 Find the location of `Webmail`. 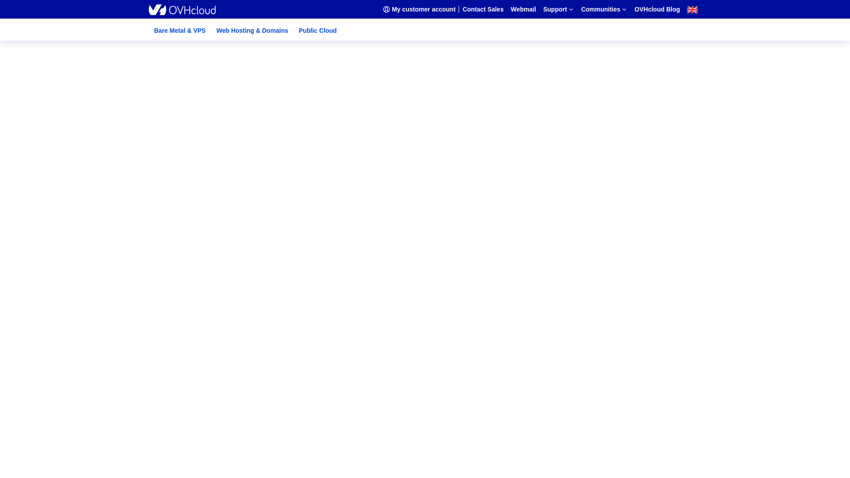

Webmail is located at coordinates (34, 155).